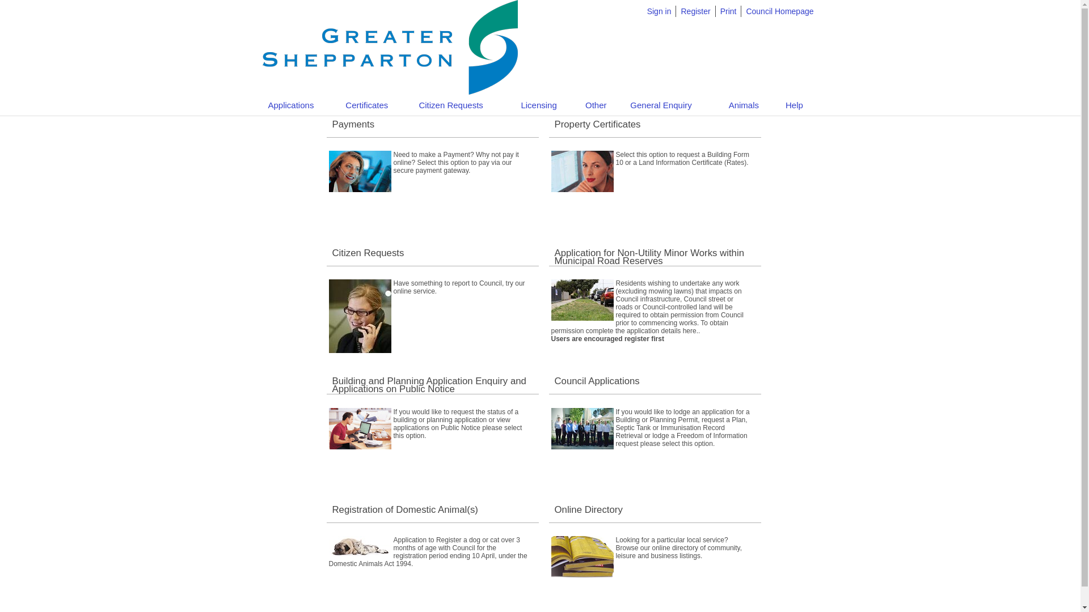 The image size is (1089, 612). What do you see at coordinates (292, 105) in the screenshot?
I see `Applications` at bounding box center [292, 105].